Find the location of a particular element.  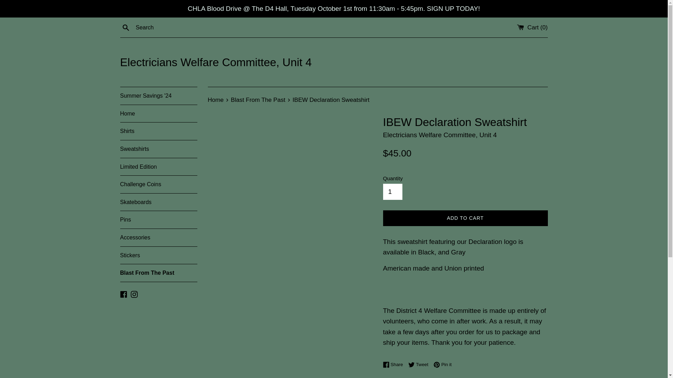

Search is located at coordinates (125, 27).